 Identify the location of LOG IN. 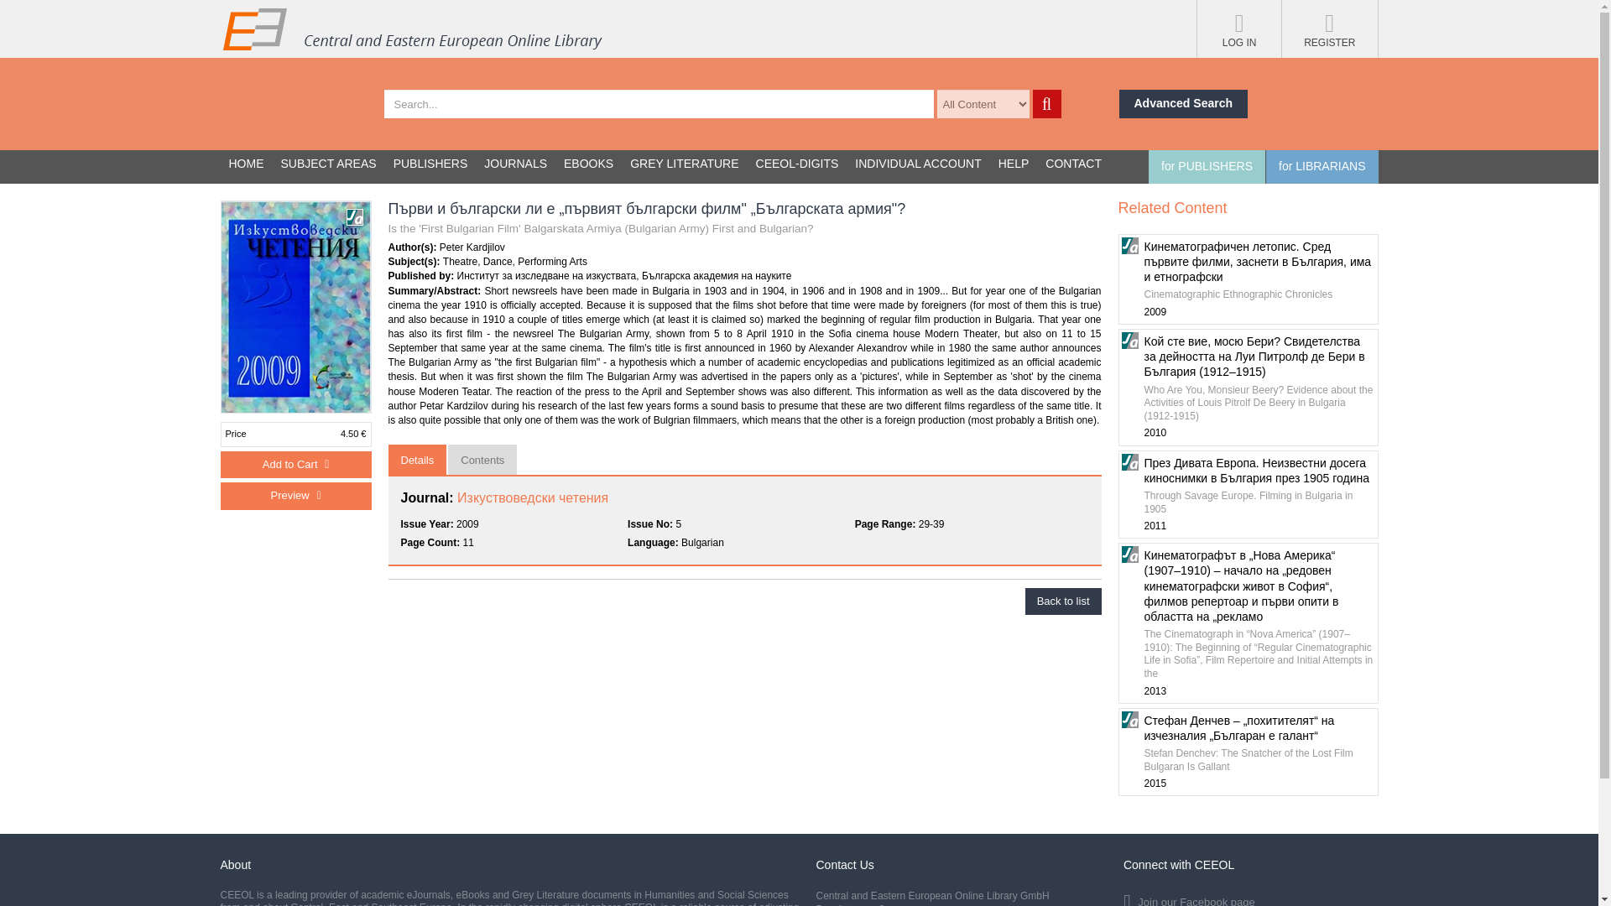
(1238, 29).